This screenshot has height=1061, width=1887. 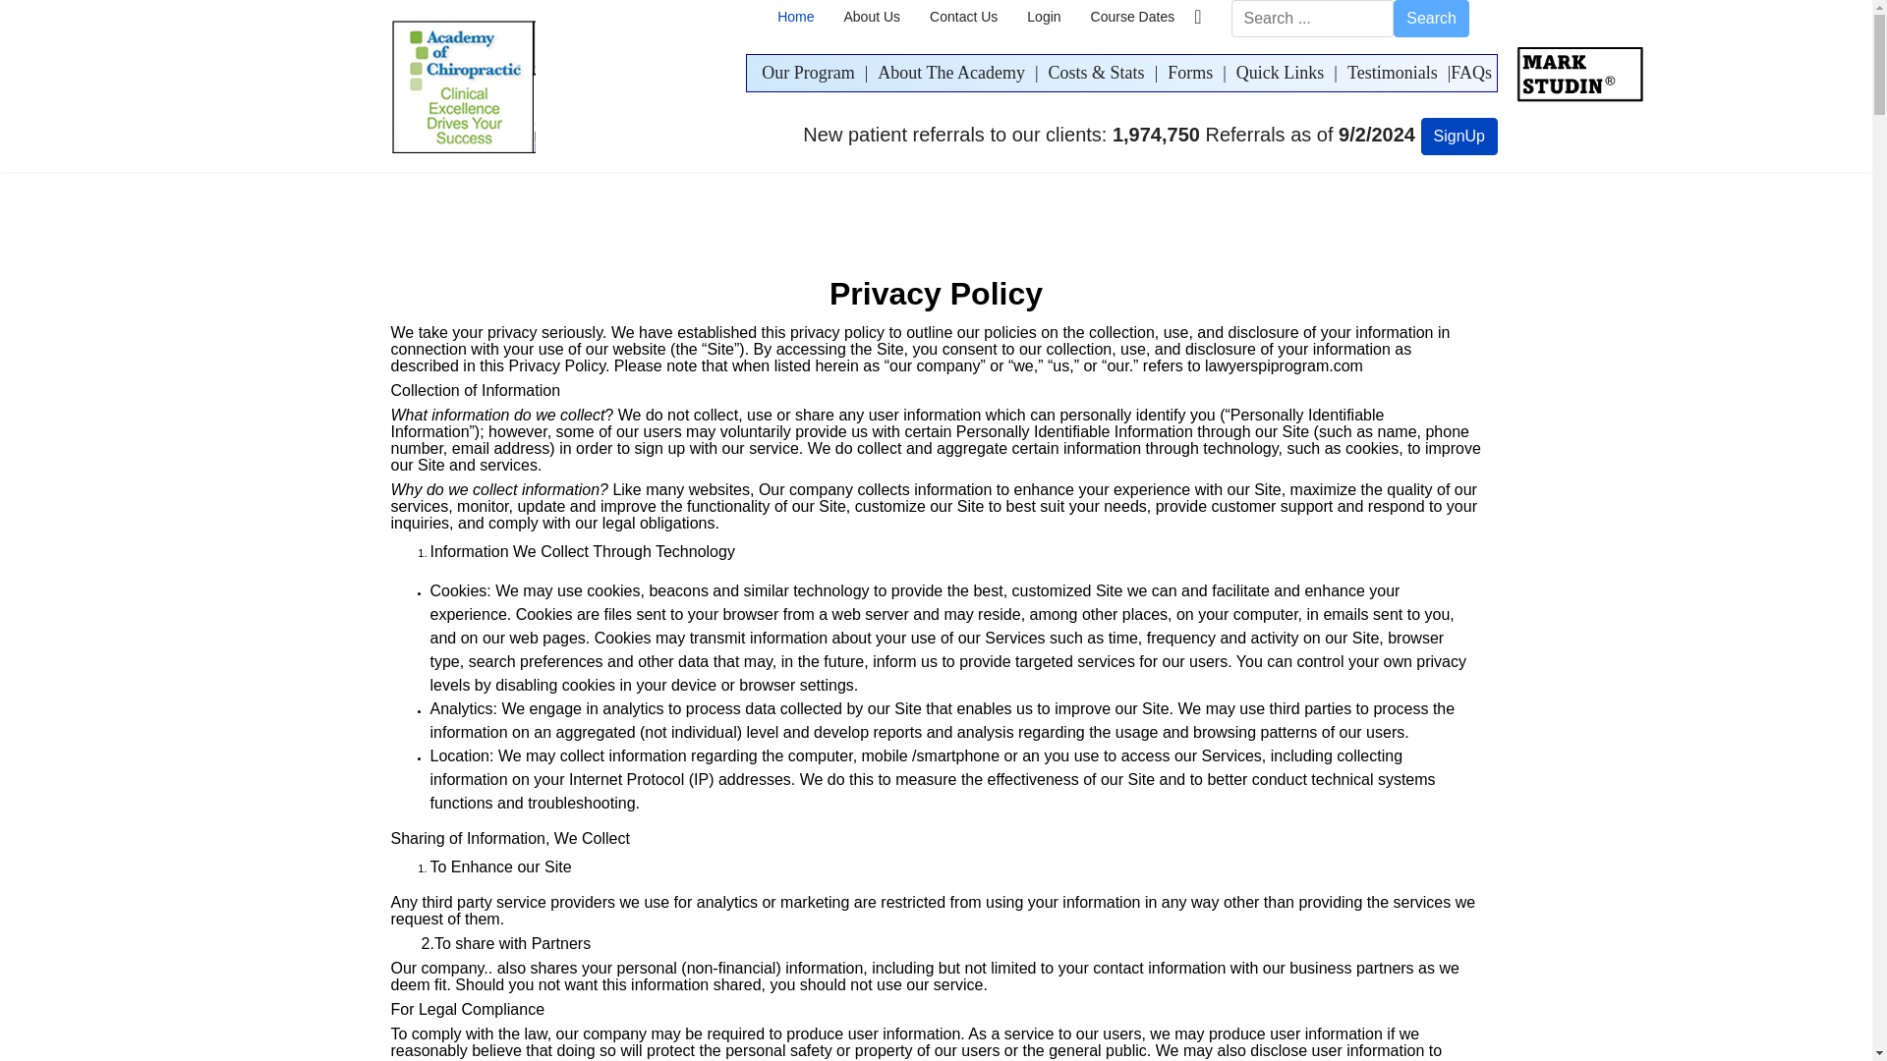 I want to click on Contact Us, so click(x=963, y=17).